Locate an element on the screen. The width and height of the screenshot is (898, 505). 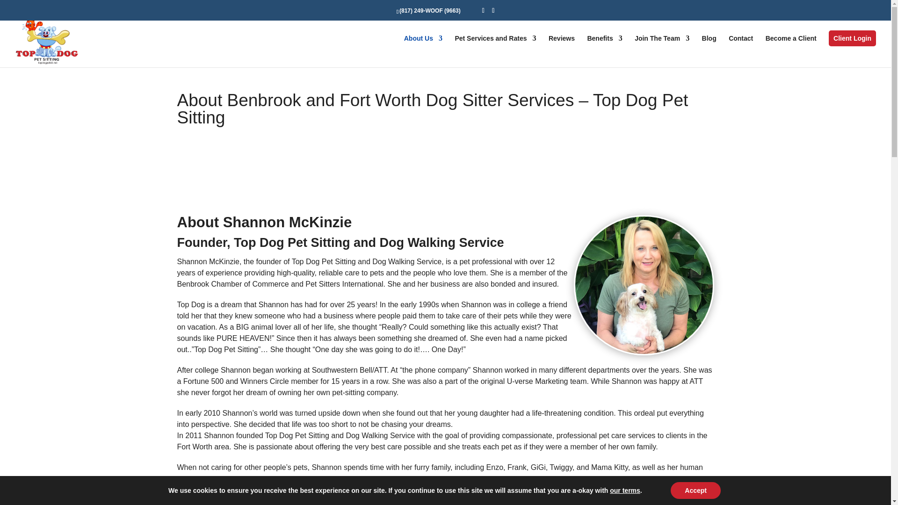
Contact is located at coordinates (741, 46).